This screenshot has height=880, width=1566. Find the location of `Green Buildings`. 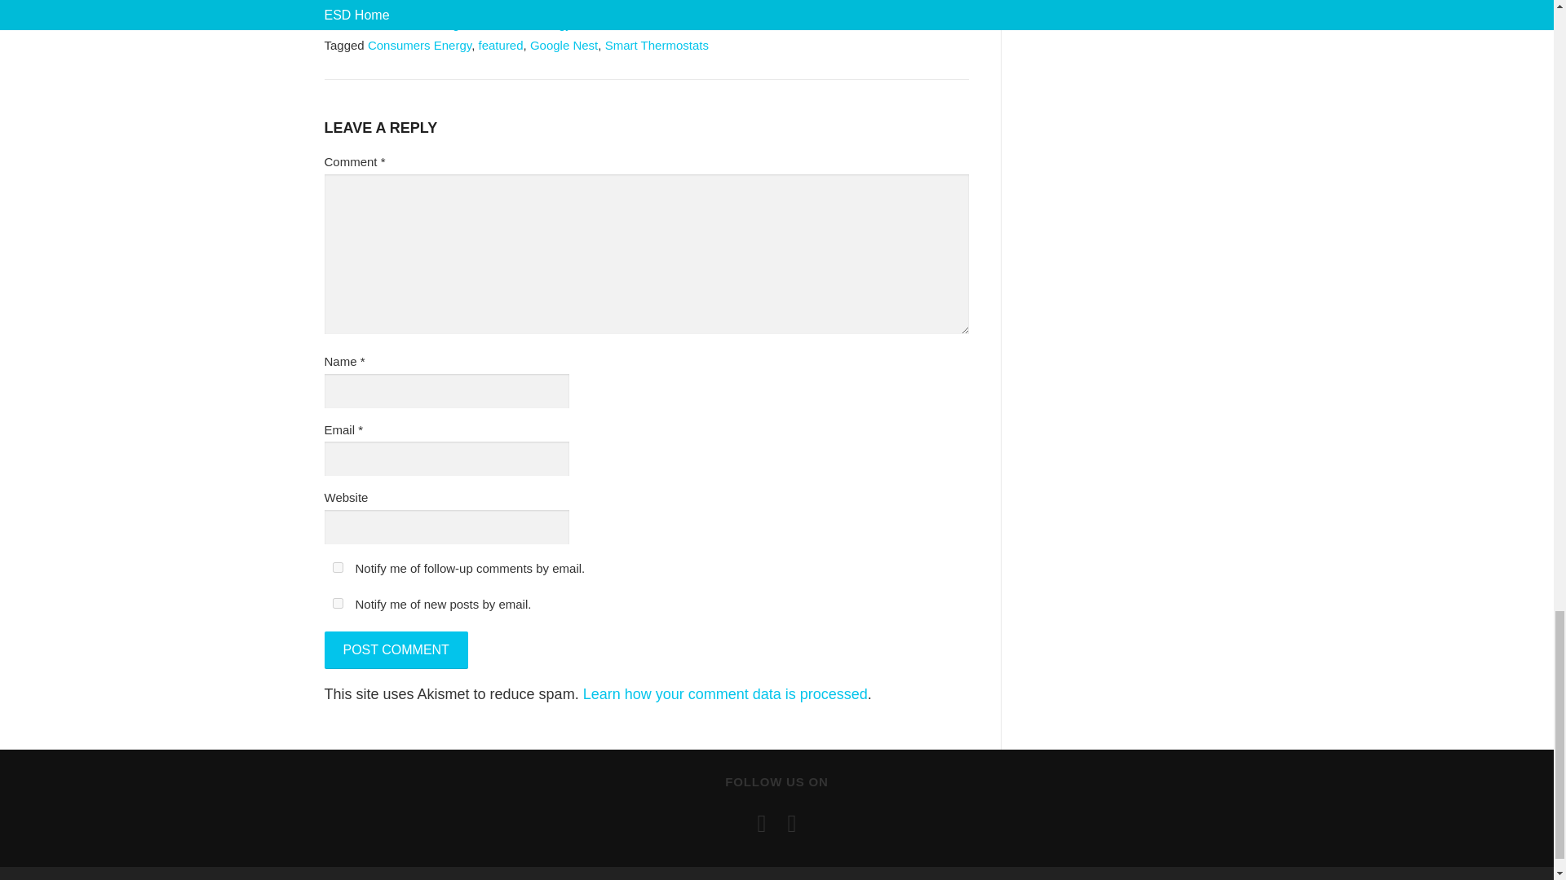

Green Buildings is located at coordinates (422, 23).